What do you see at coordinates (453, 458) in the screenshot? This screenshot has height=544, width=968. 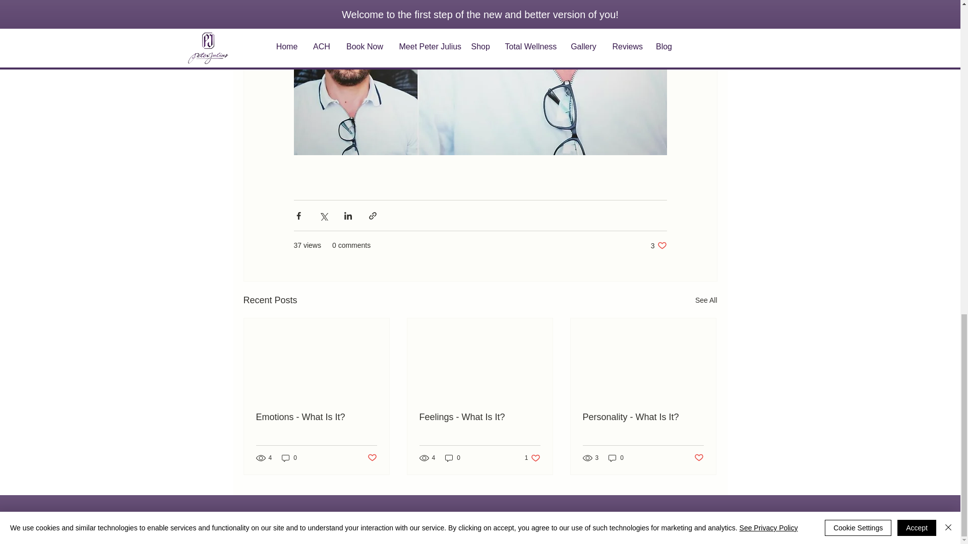 I see `0` at bounding box center [453, 458].